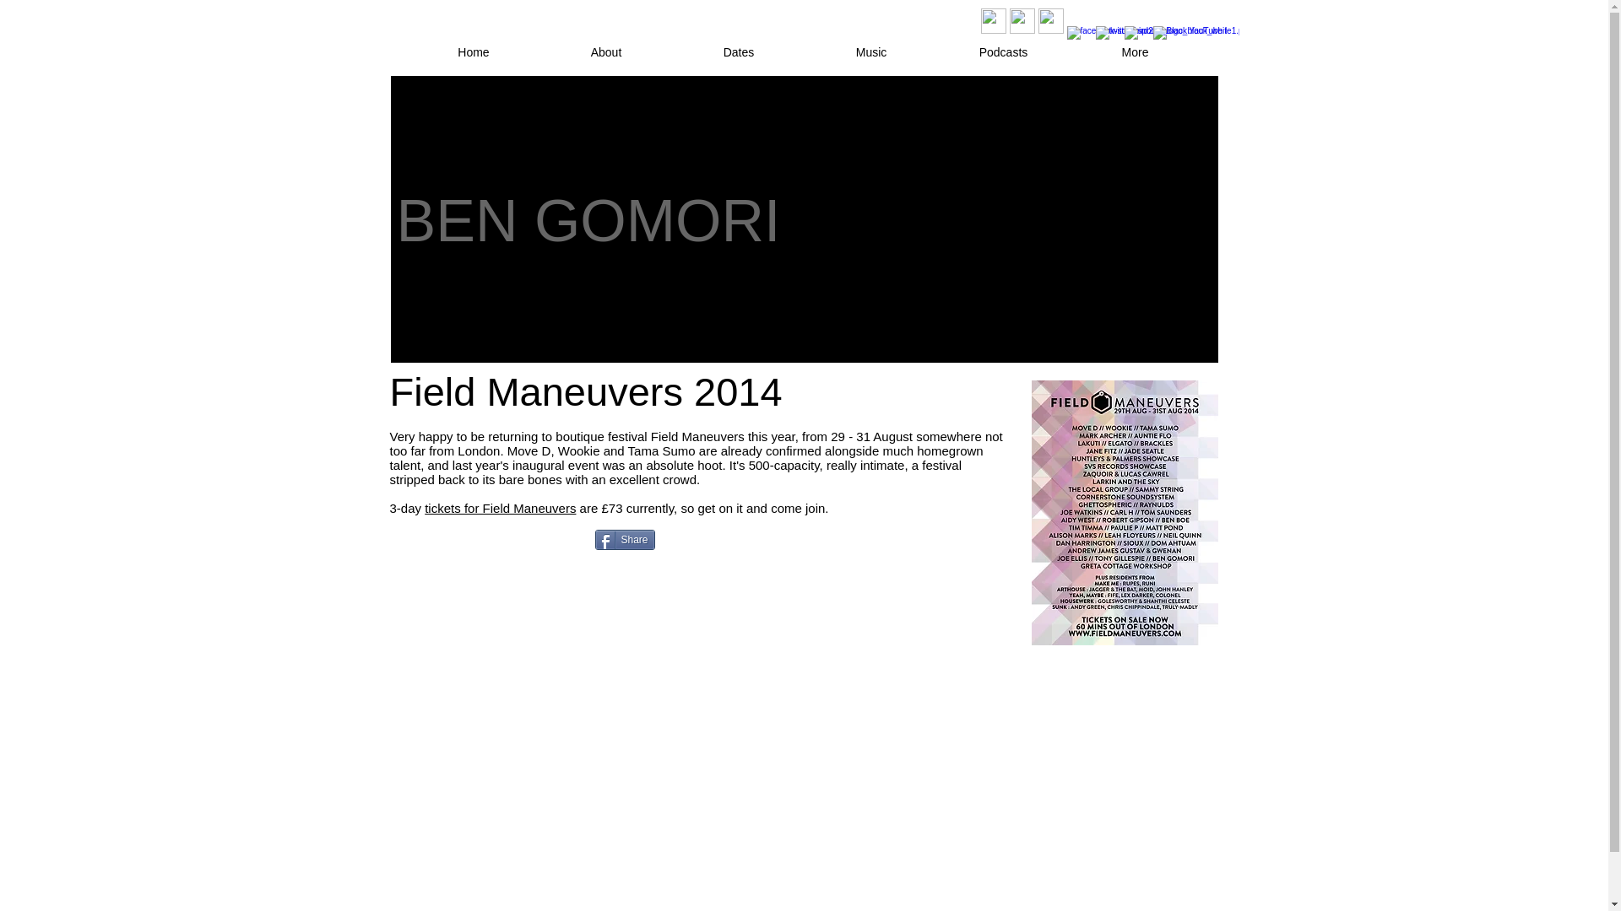 This screenshot has height=911, width=1621. I want to click on Dates, so click(738, 52).